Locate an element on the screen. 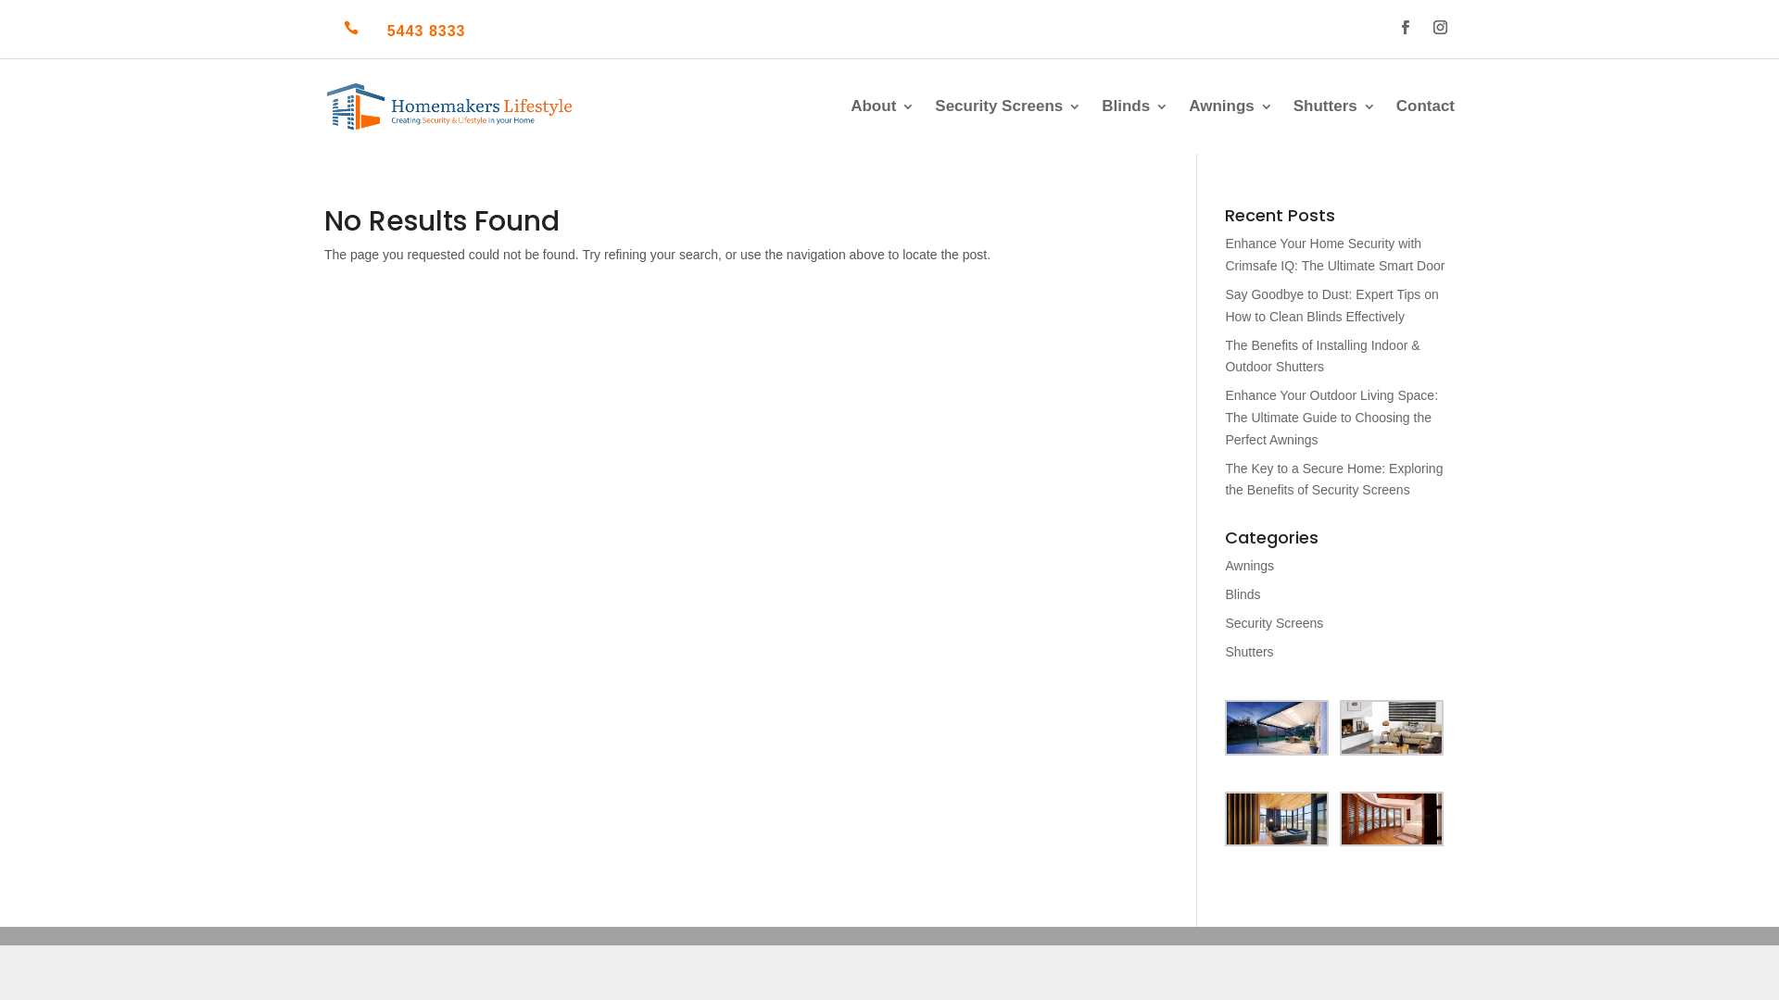 Image resolution: width=1779 pixels, height=1000 pixels. Shutters is located at coordinates (1334, 106).